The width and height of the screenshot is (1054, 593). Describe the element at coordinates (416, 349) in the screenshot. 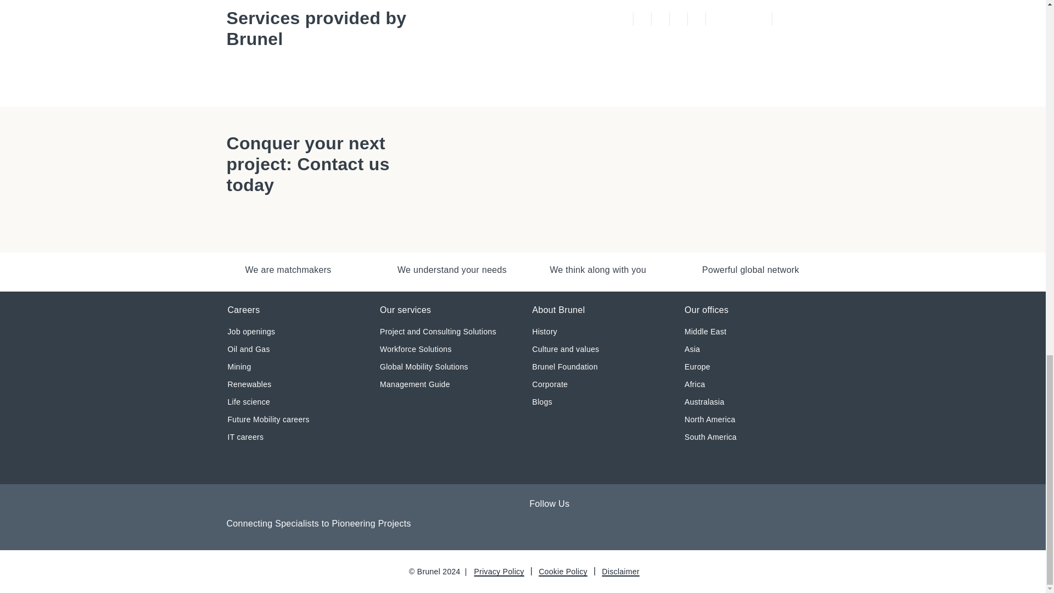

I see `Workforce Solutions` at that location.